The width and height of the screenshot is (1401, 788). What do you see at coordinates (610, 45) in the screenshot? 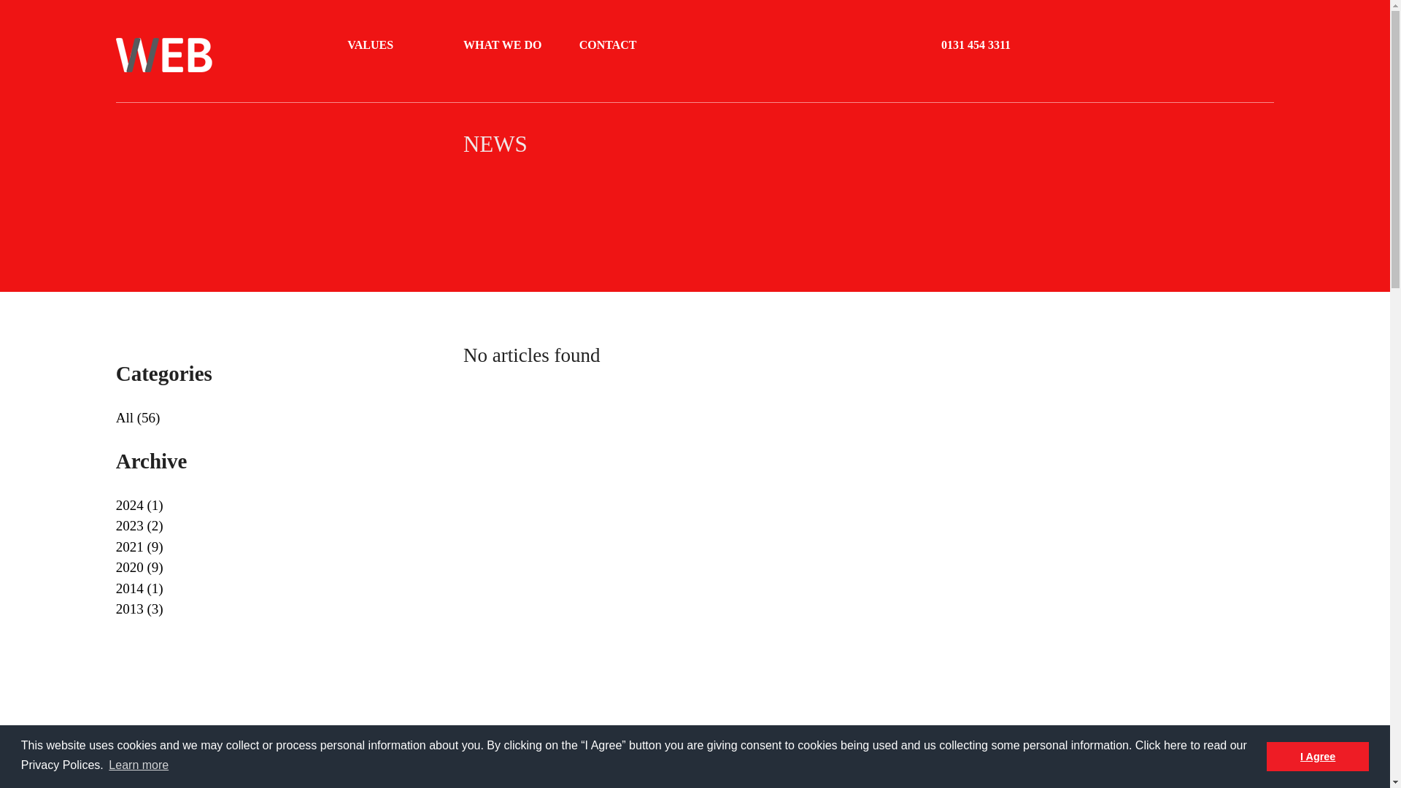
I see `CONTACT` at bounding box center [610, 45].